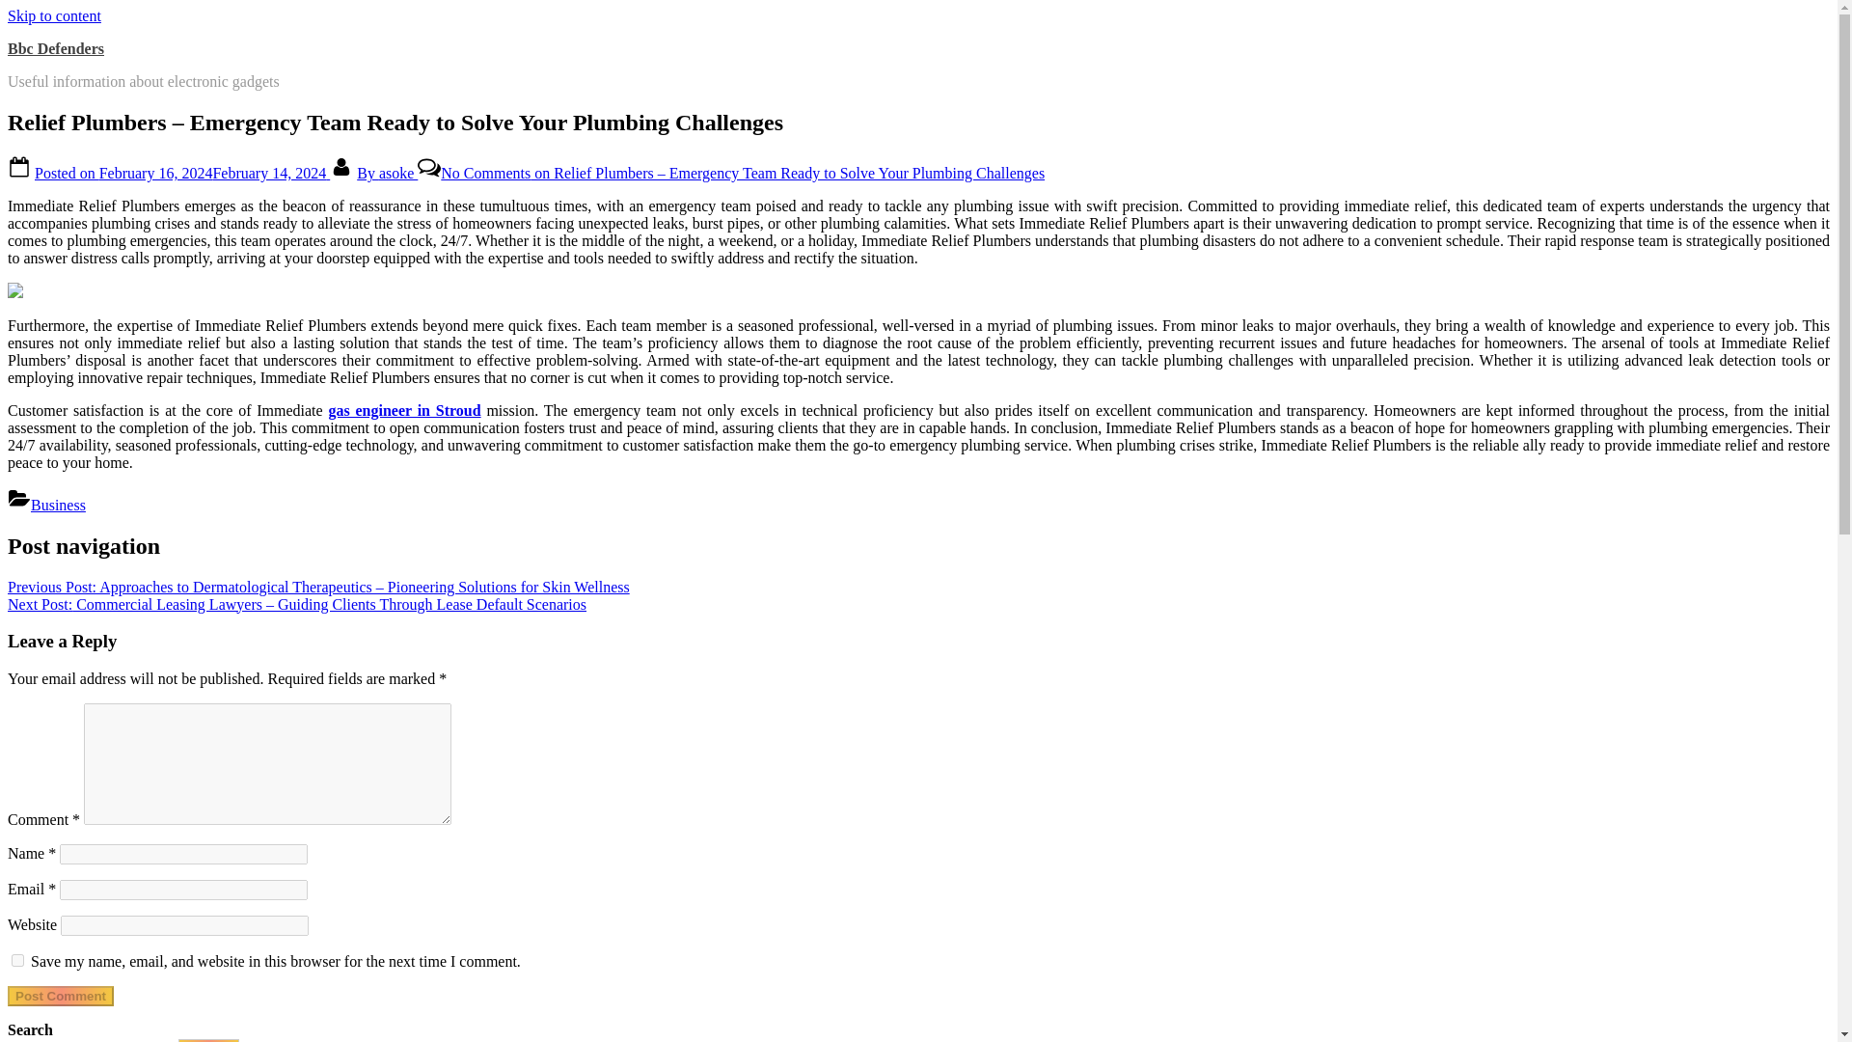 The image size is (1852, 1042). I want to click on yes, so click(17, 961).